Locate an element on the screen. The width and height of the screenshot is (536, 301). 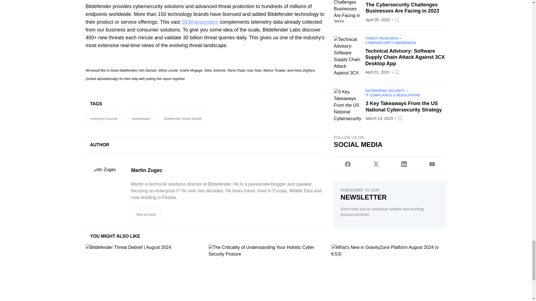
Enterprise Security is located at coordinates (104, 119).